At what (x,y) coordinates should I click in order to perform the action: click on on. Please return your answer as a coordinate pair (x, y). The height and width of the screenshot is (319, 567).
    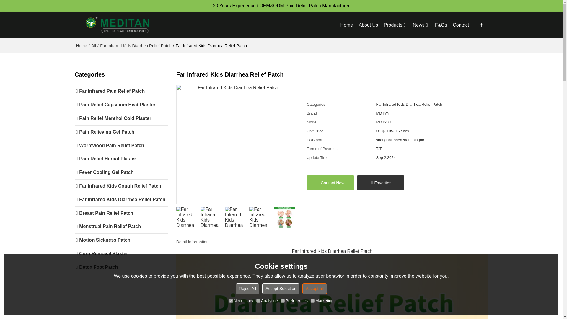
    Looking at the image, I should click on (231, 301).